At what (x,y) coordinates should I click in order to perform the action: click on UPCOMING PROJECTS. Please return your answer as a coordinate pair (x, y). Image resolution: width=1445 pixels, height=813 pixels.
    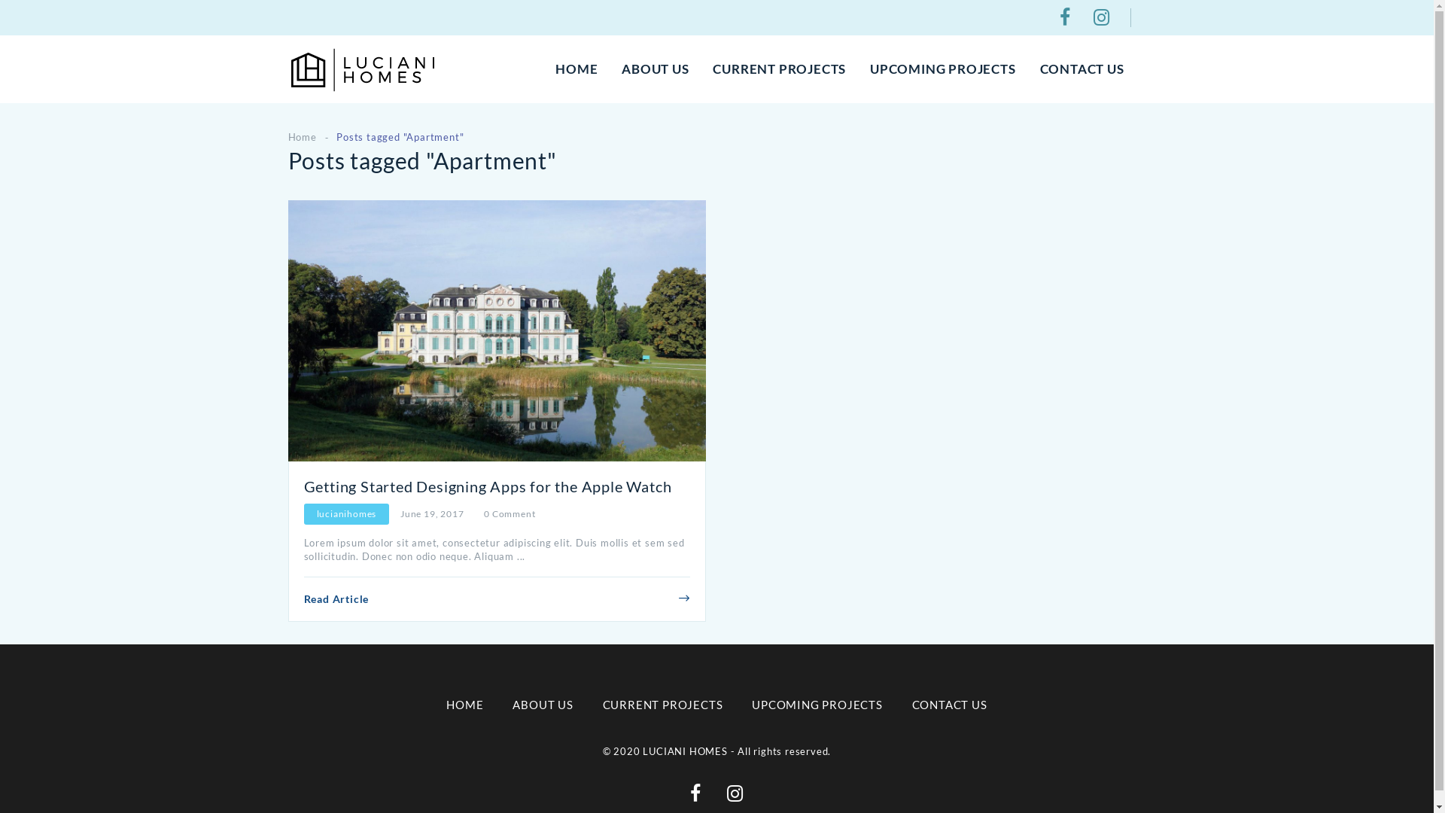
    Looking at the image, I should click on (943, 69).